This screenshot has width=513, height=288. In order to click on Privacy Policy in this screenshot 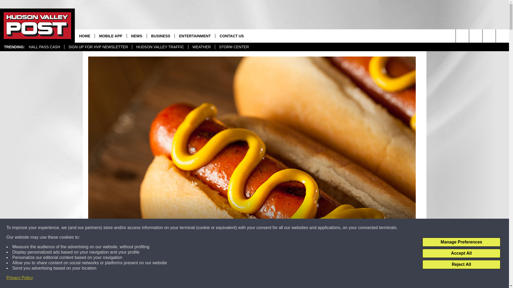, I will do `click(20, 278)`.